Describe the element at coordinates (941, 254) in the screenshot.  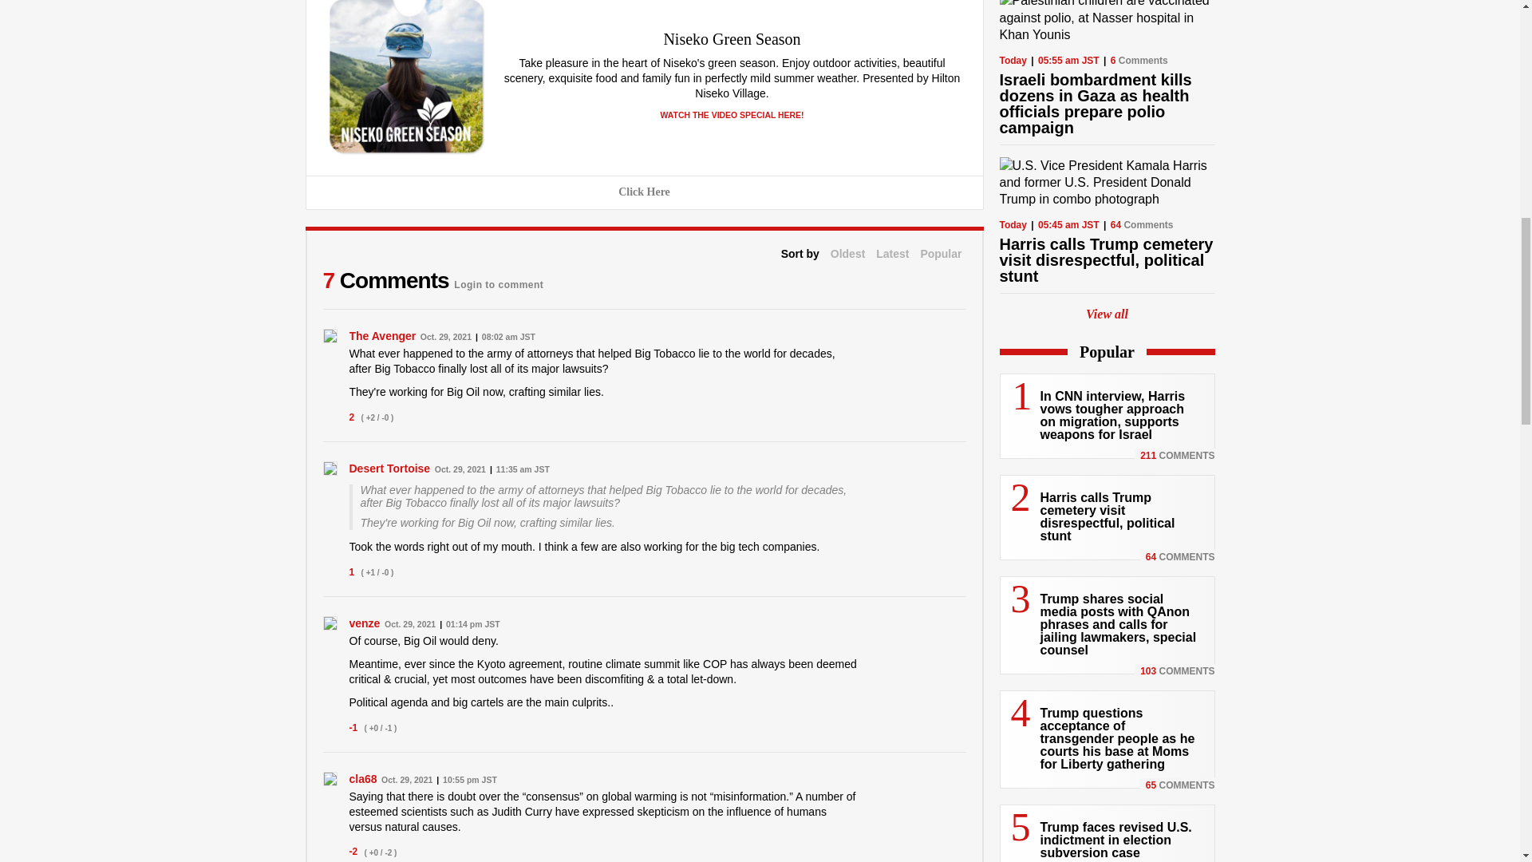
I see `Popularity` at that location.